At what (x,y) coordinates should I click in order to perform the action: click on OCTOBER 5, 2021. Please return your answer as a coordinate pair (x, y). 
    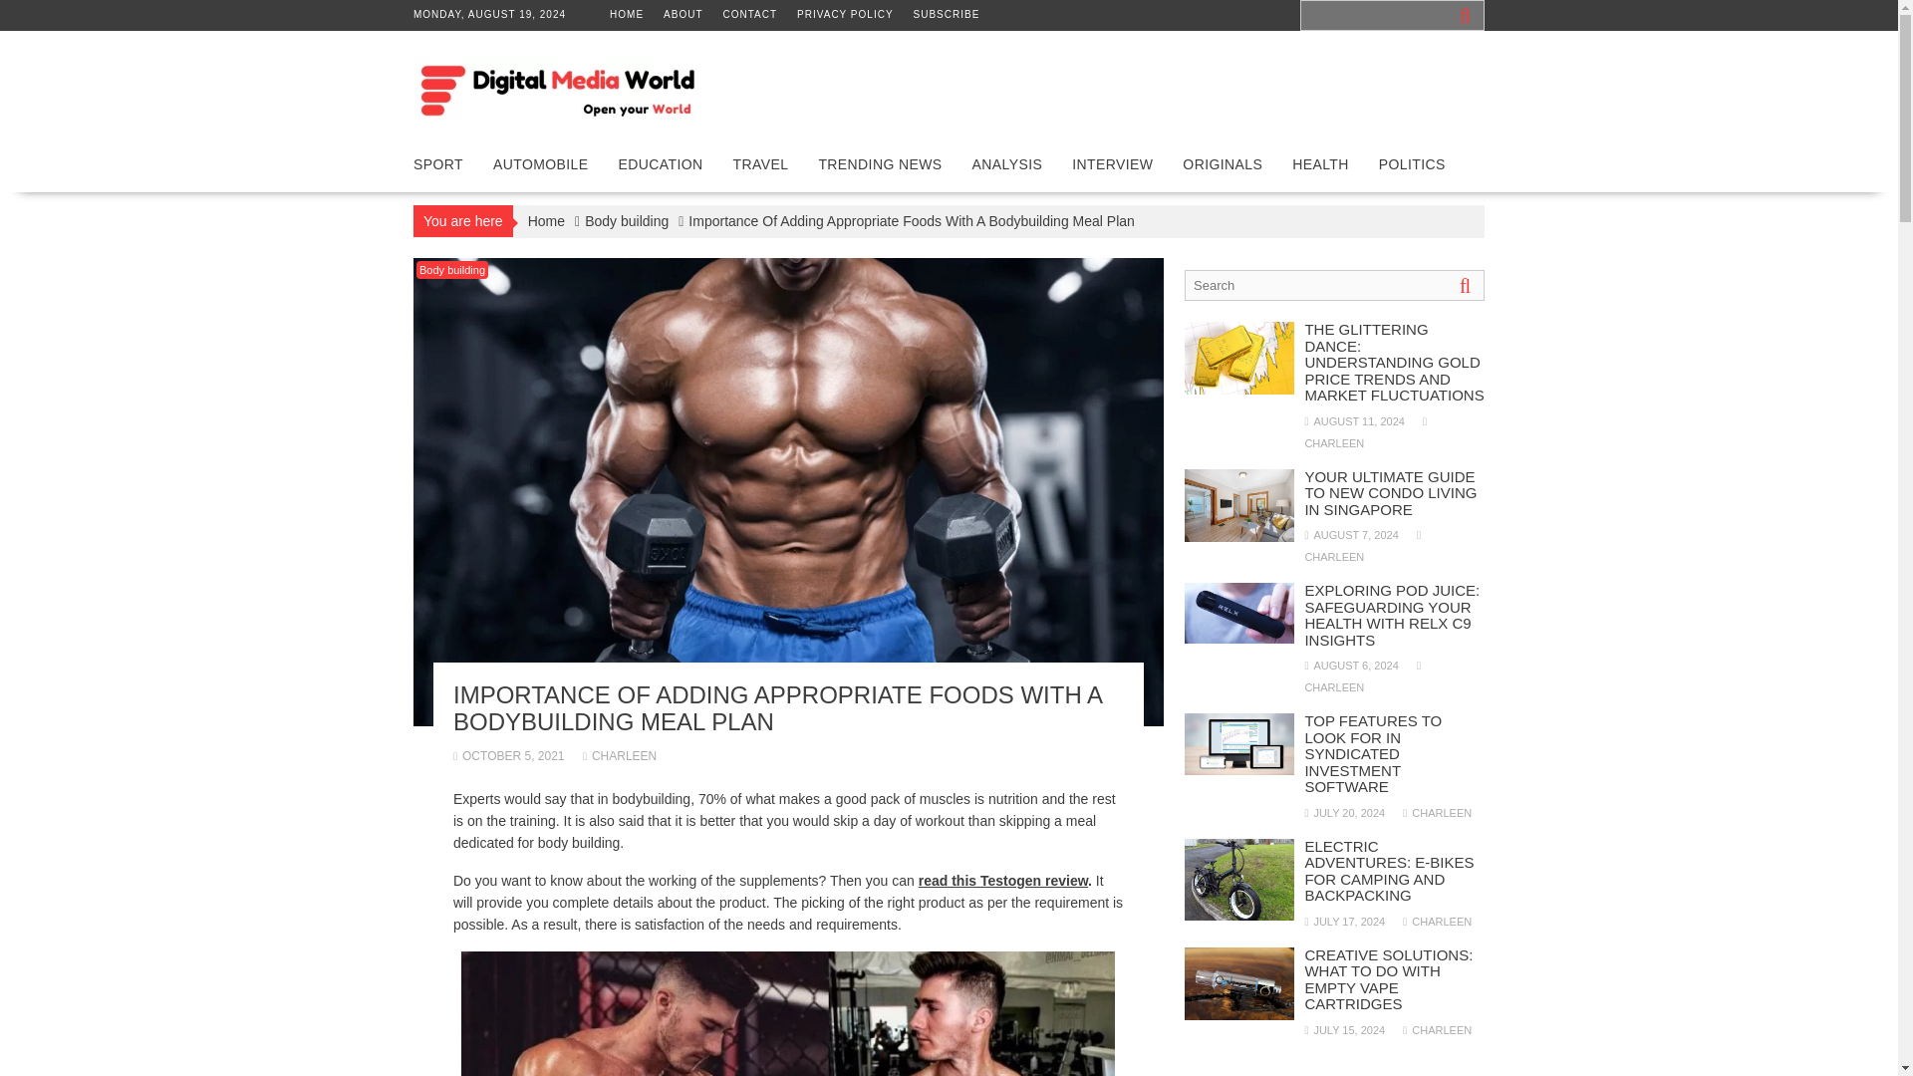
    Looking at the image, I should click on (508, 755).